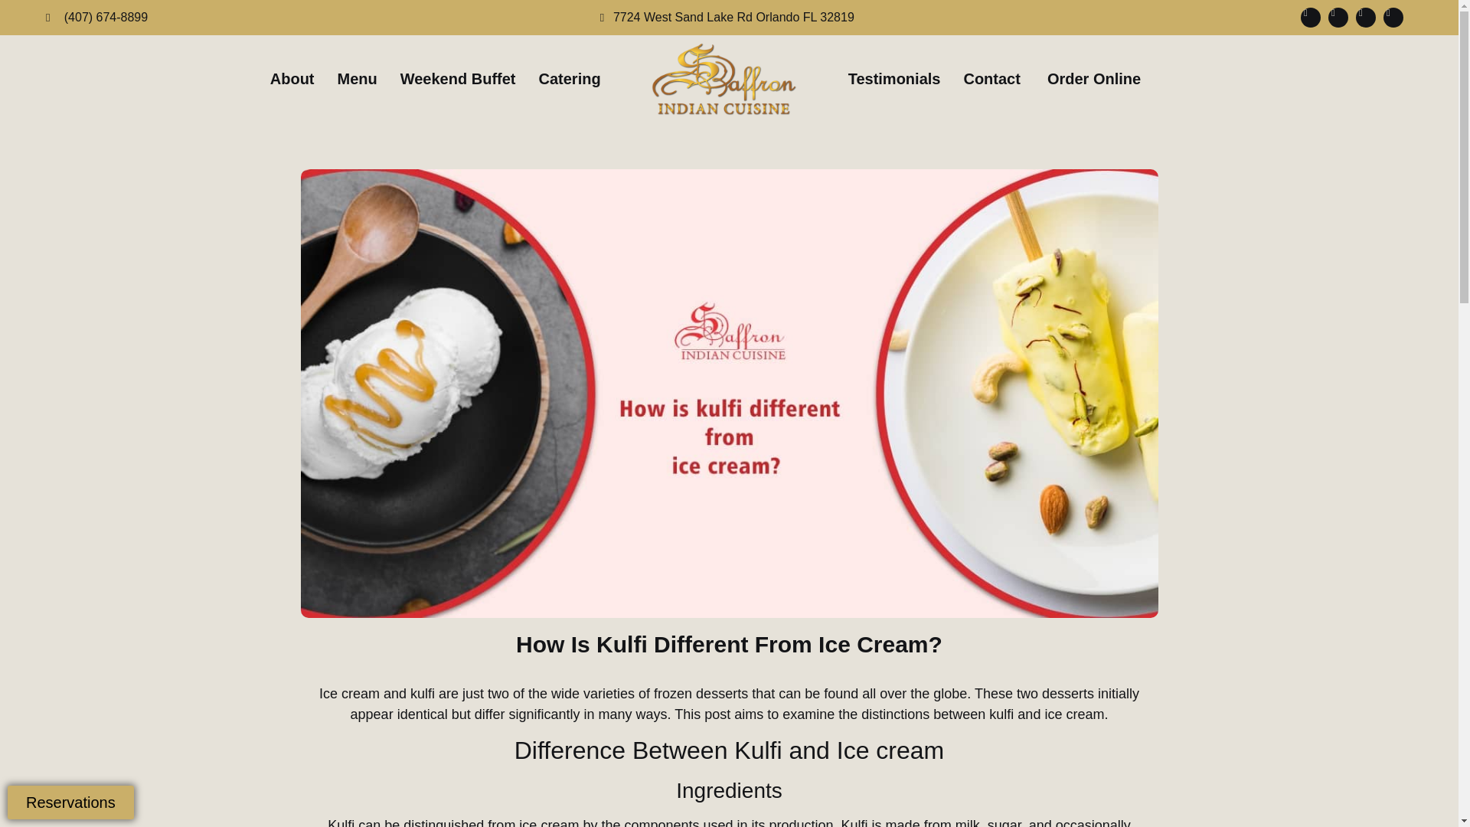 Image resolution: width=1470 pixels, height=827 pixels. I want to click on Menu, so click(358, 78).